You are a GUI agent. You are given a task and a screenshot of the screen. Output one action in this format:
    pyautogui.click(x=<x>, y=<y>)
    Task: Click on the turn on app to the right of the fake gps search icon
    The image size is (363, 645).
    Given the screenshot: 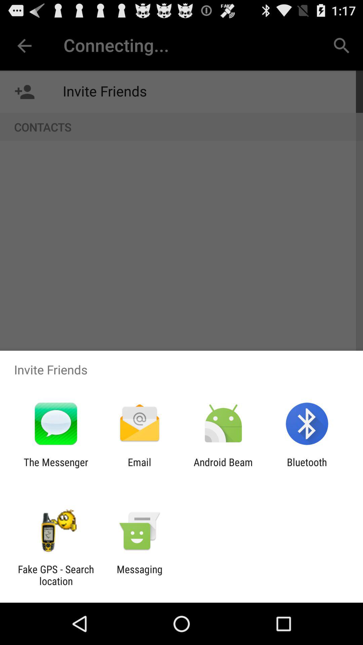 What is the action you would take?
    pyautogui.click(x=139, y=575)
    